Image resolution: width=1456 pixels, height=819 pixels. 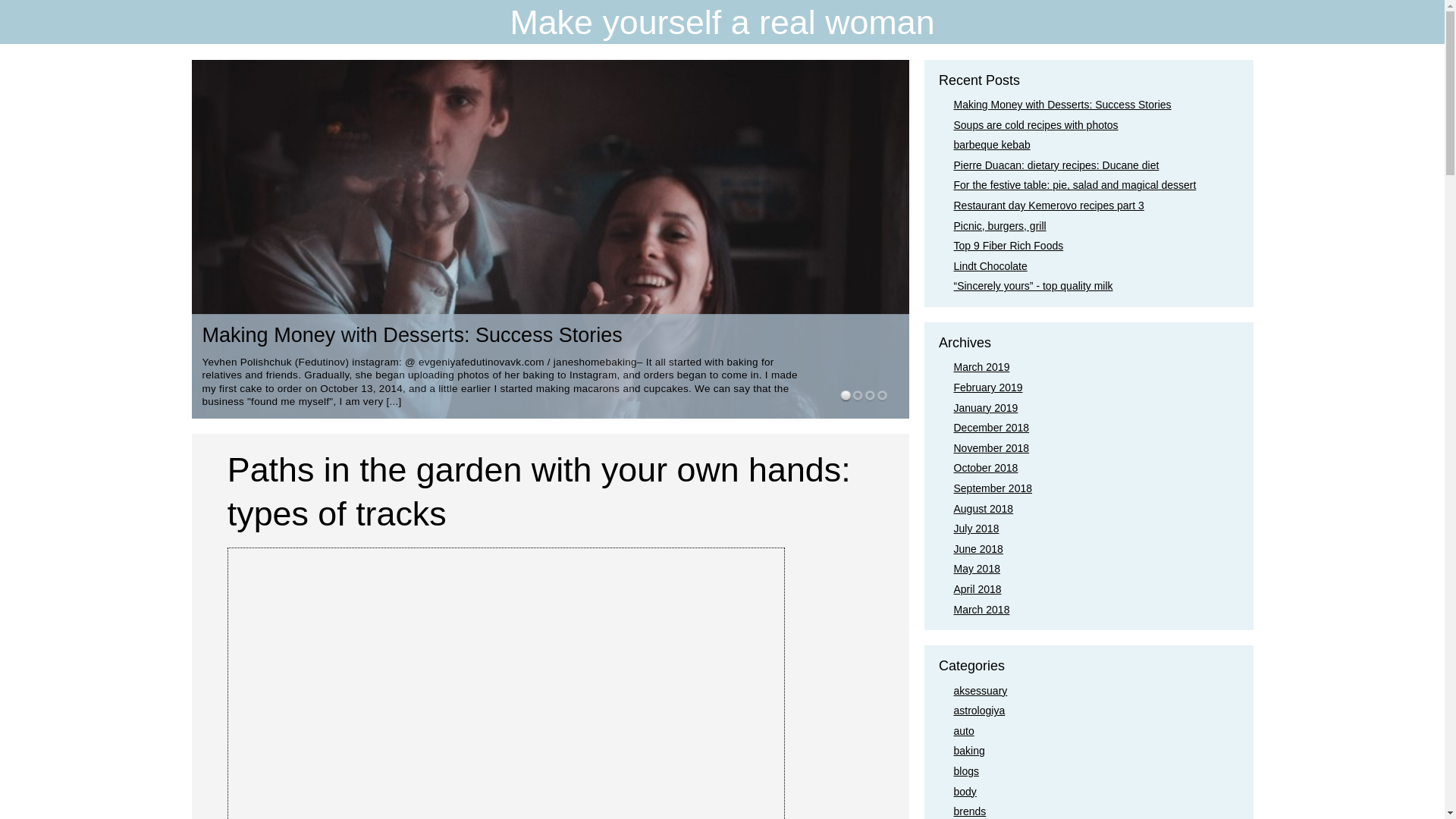 What do you see at coordinates (988, 388) in the screenshot?
I see `February 2019` at bounding box center [988, 388].